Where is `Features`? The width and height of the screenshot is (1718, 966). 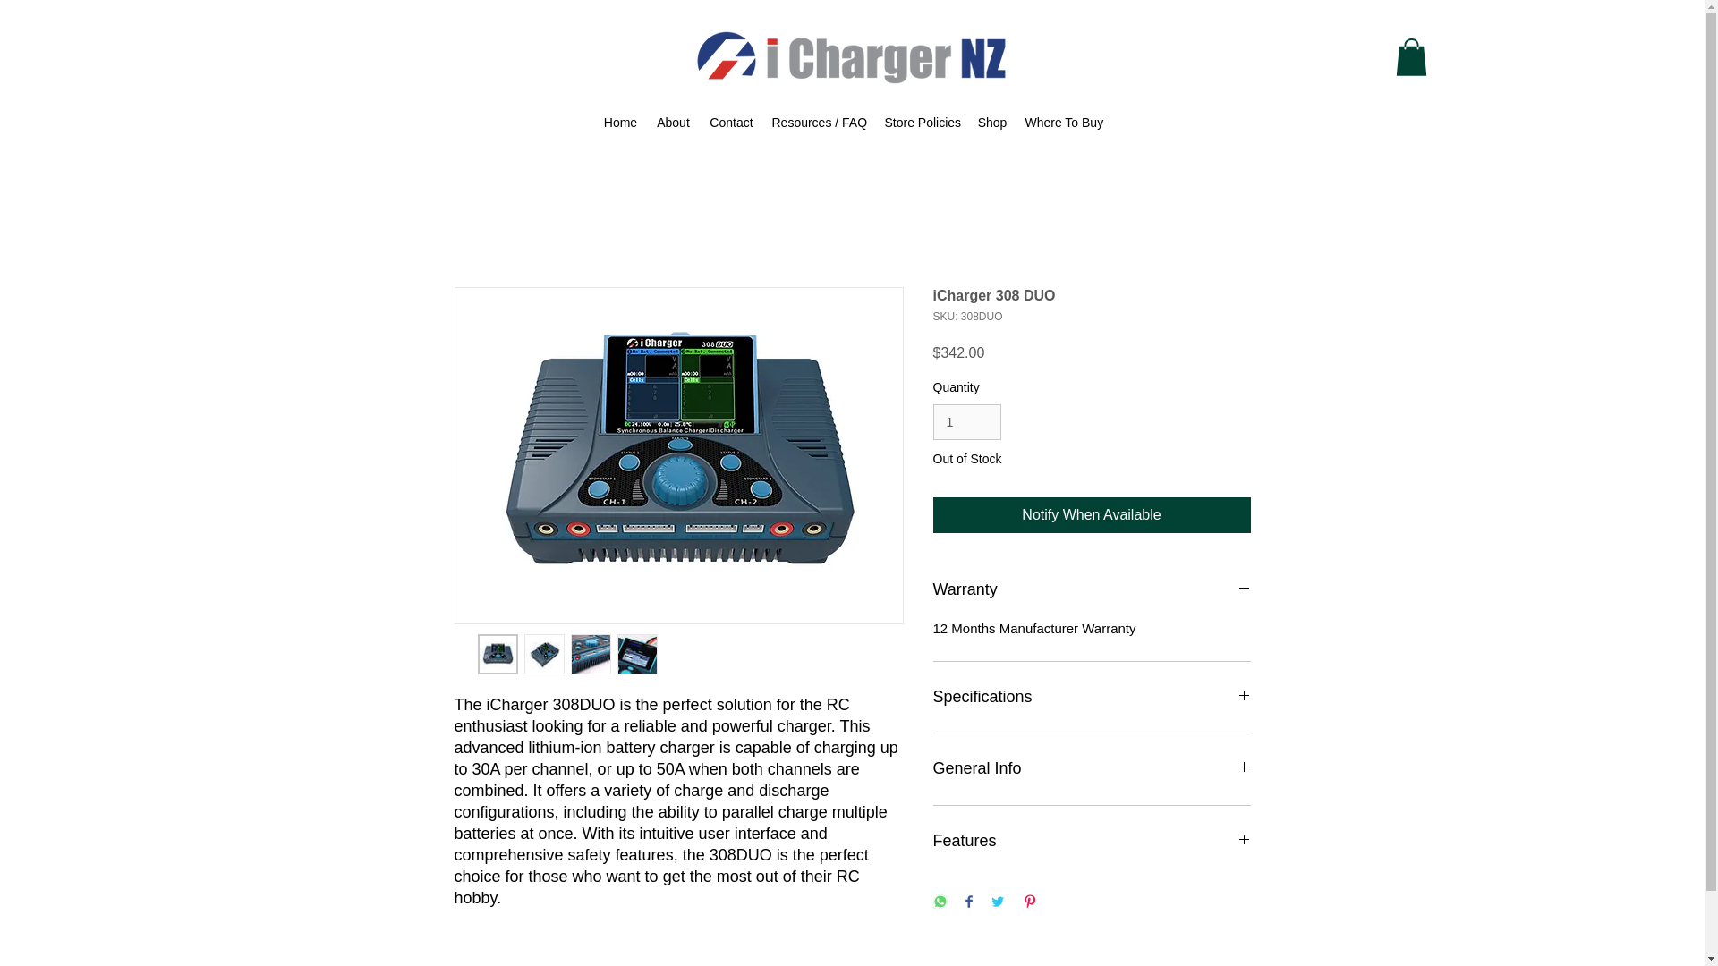 Features is located at coordinates (1092, 841).